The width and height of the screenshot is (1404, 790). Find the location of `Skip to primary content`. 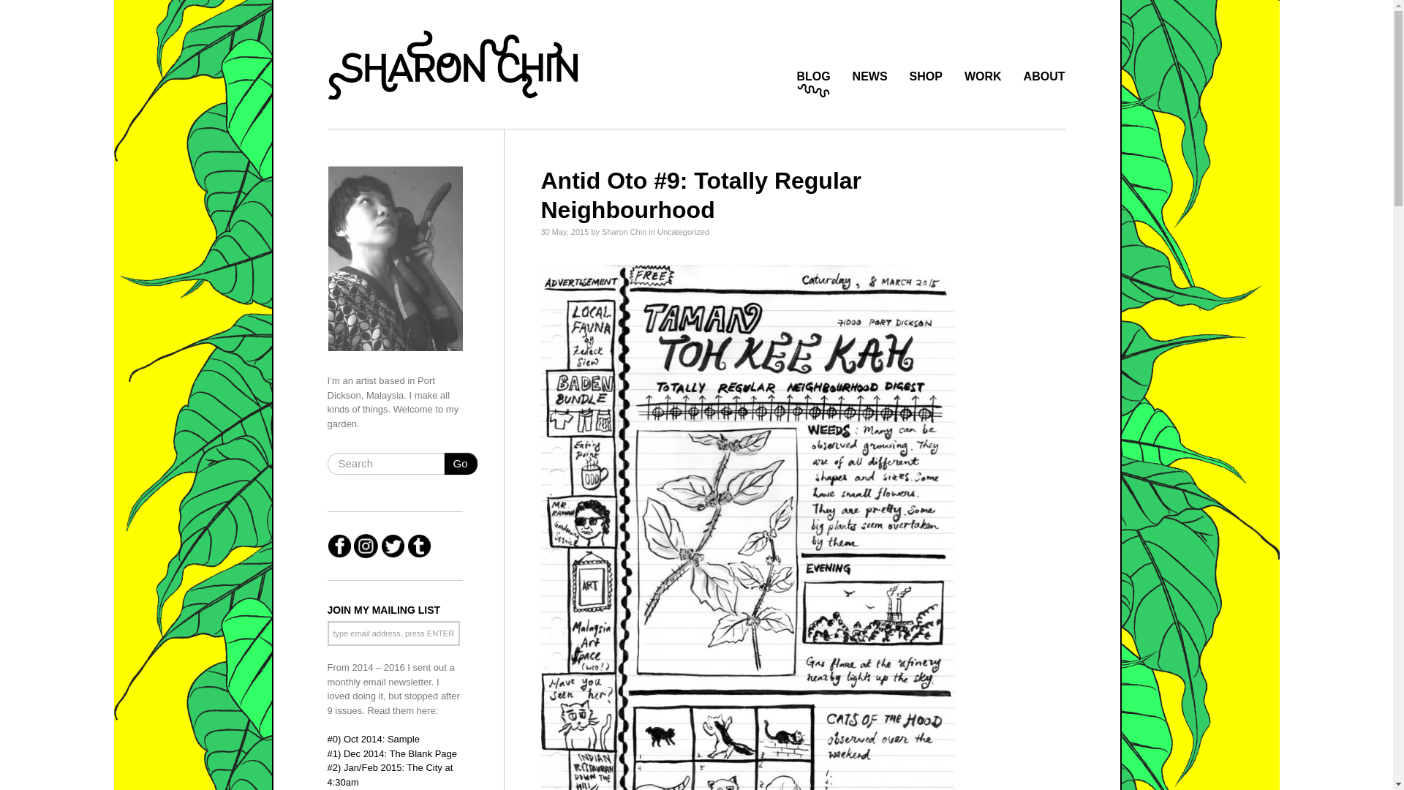

Skip to primary content is located at coordinates (329, 7).